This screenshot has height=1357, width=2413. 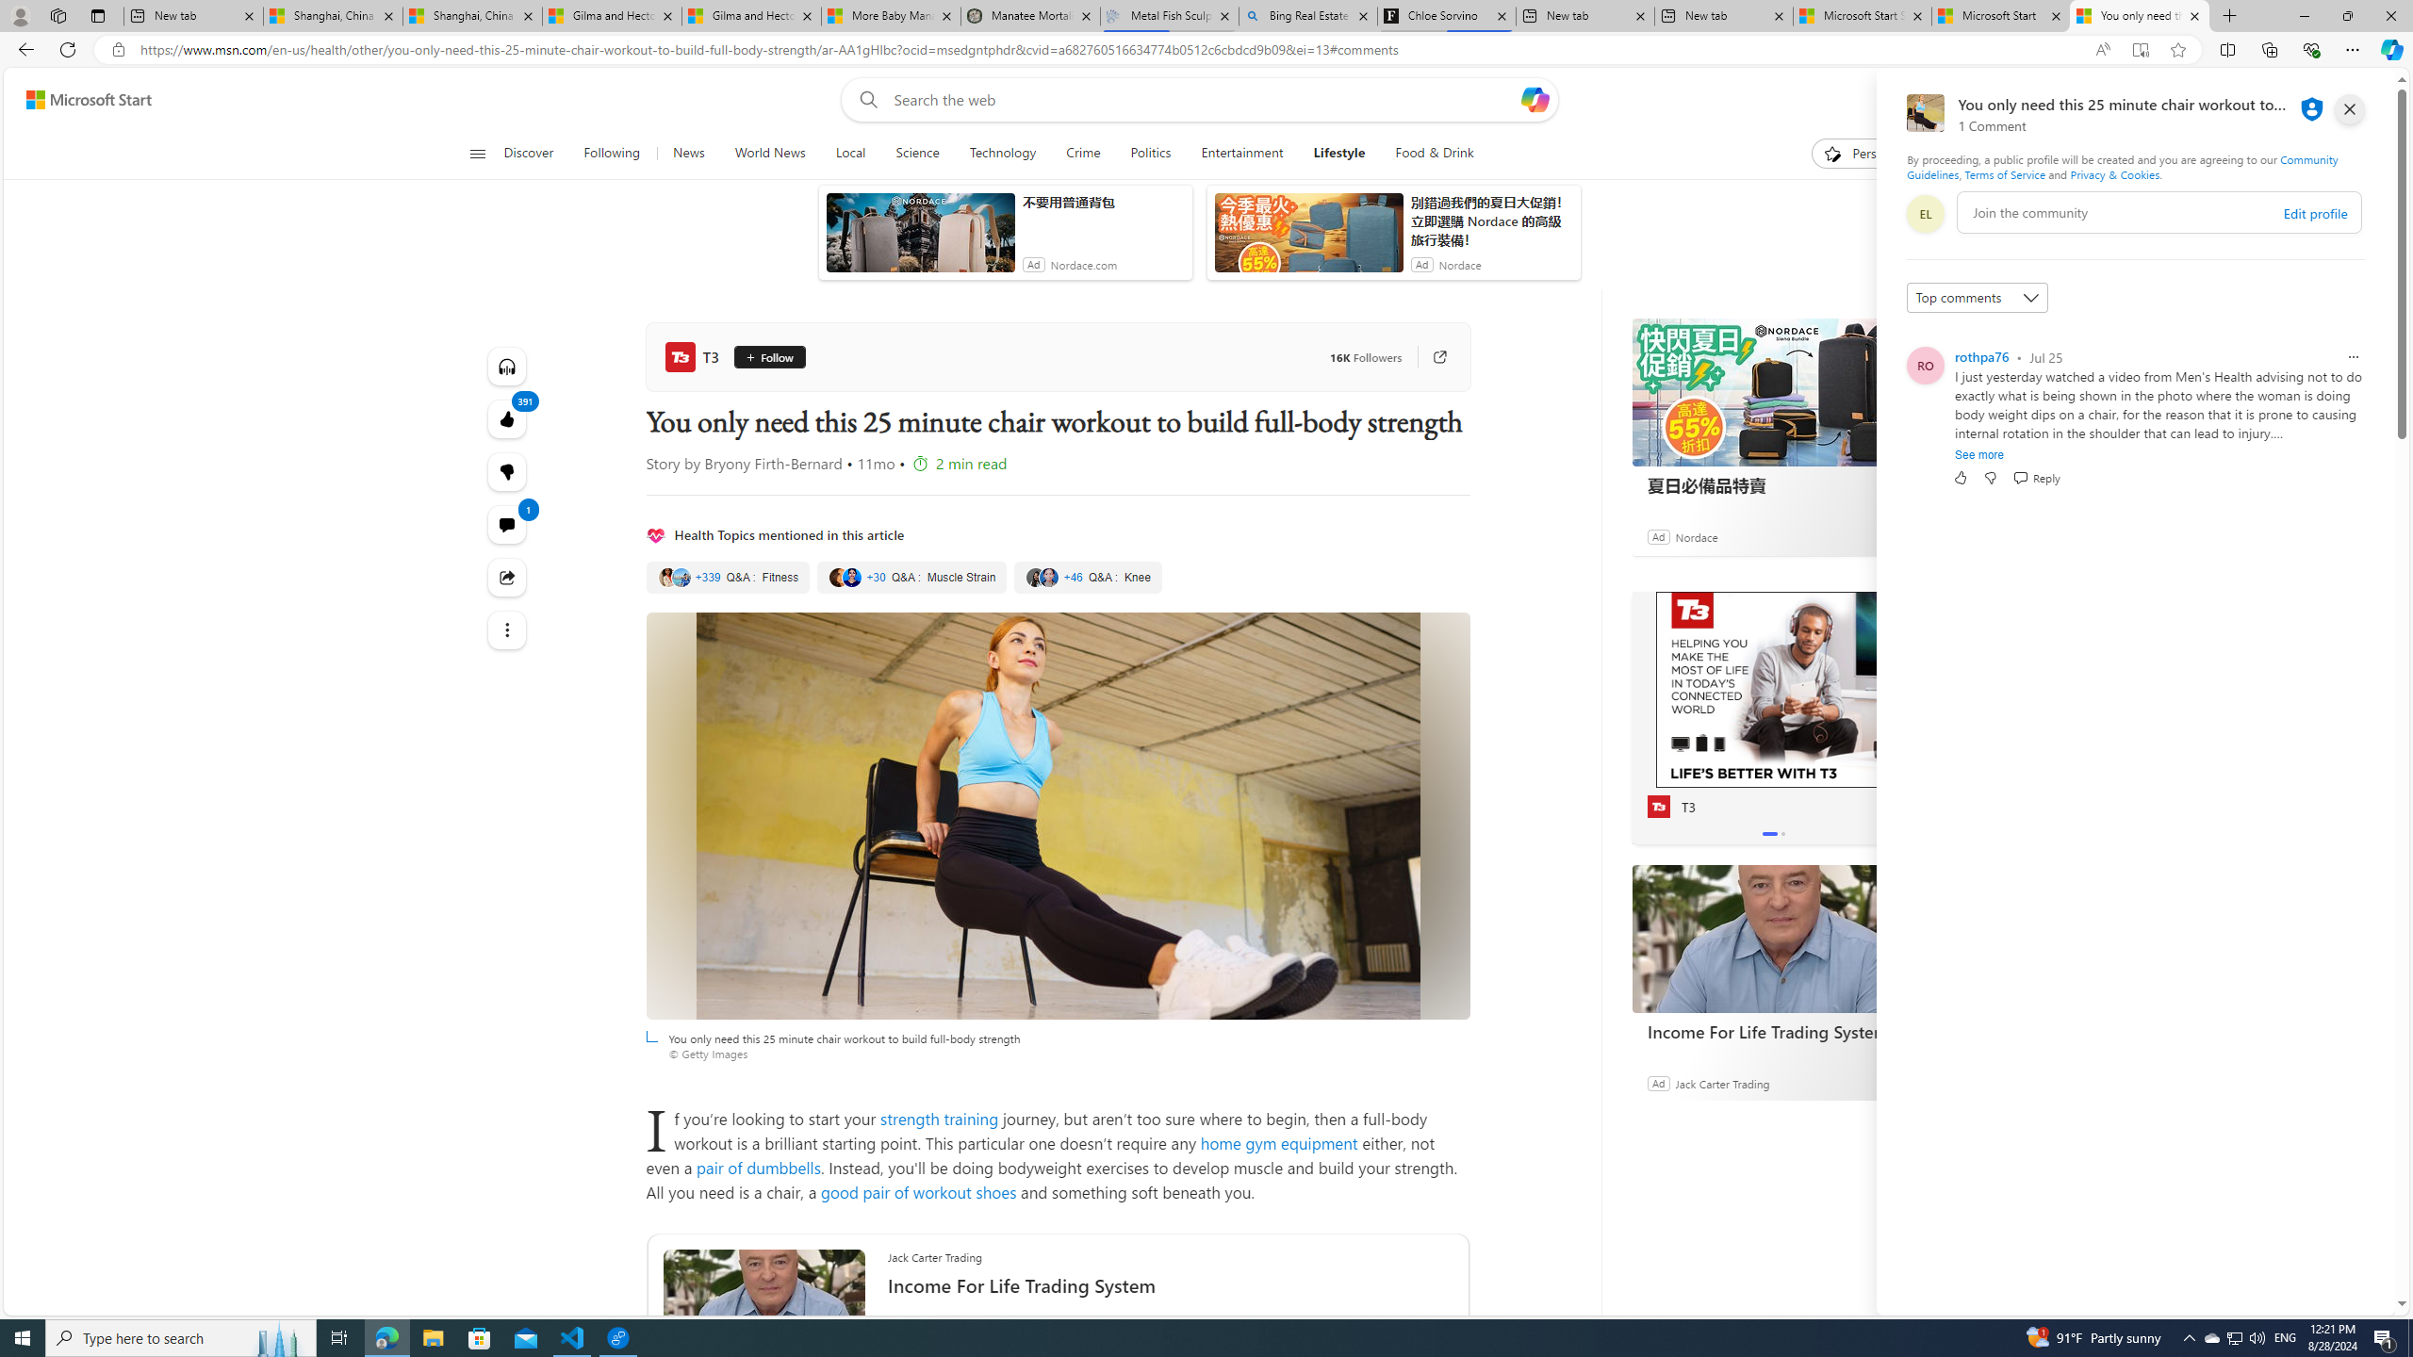 I want to click on Gilma and Hector both pose tropical trouble for Hawaii, so click(x=751, y=16).